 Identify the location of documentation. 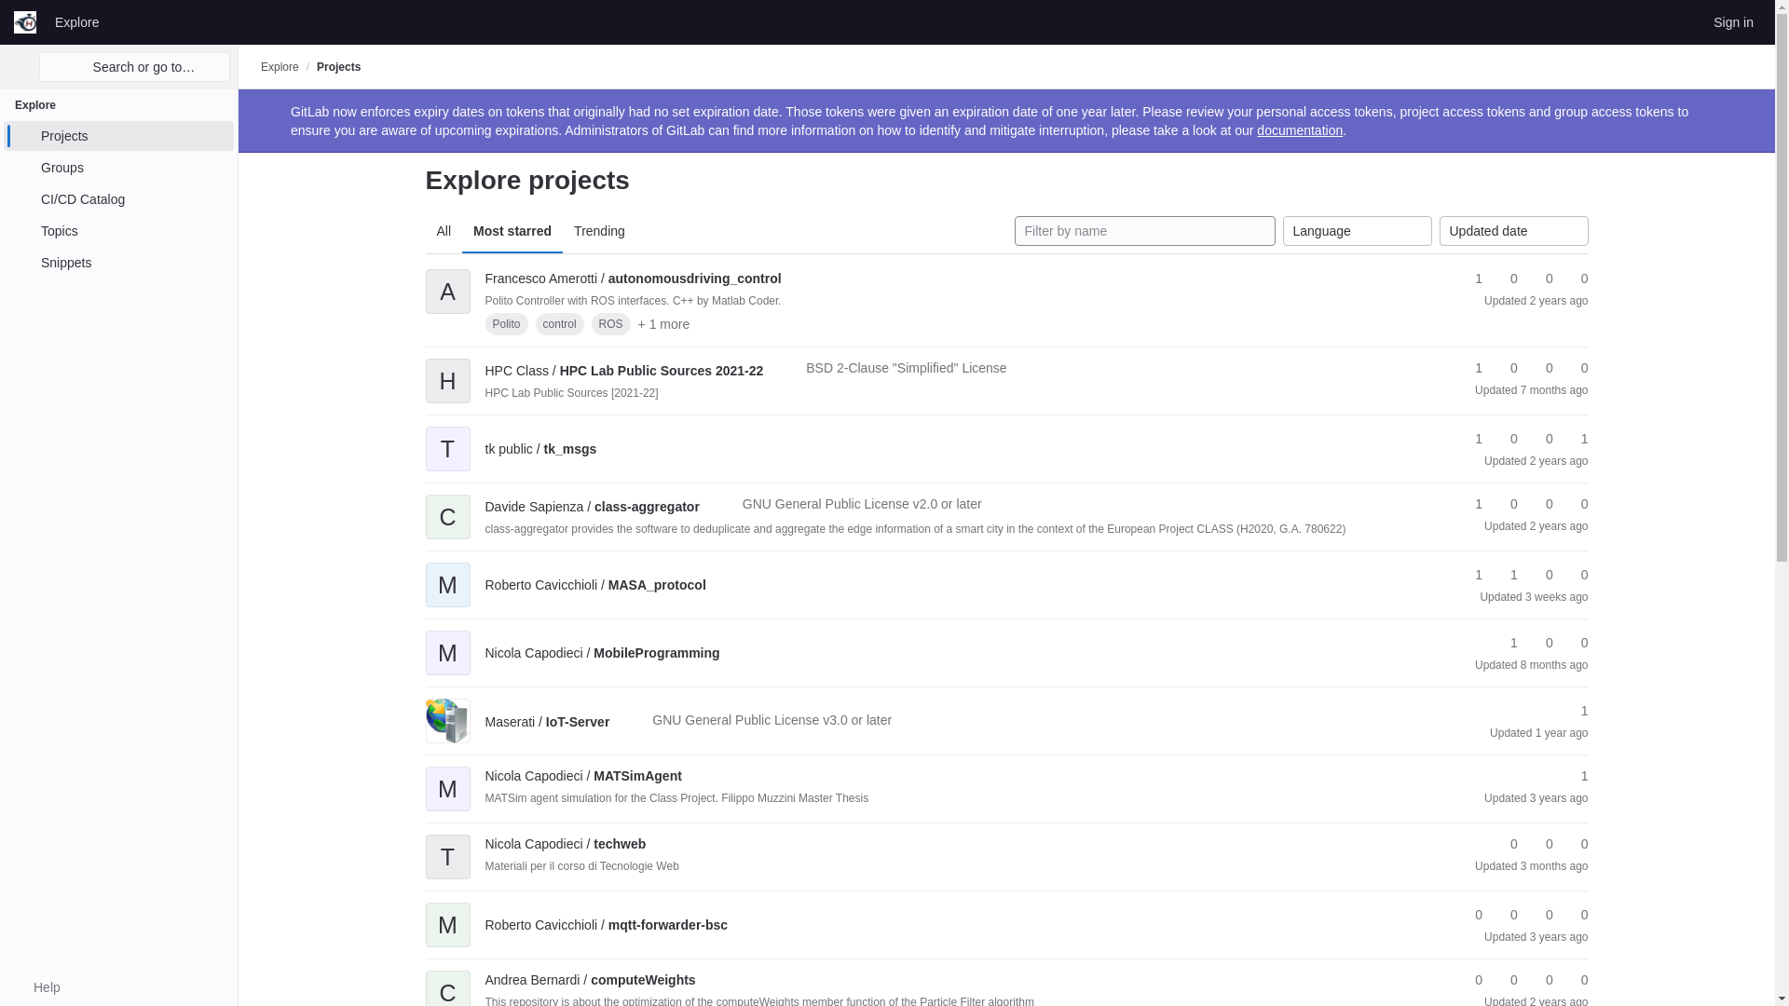
(1300, 129).